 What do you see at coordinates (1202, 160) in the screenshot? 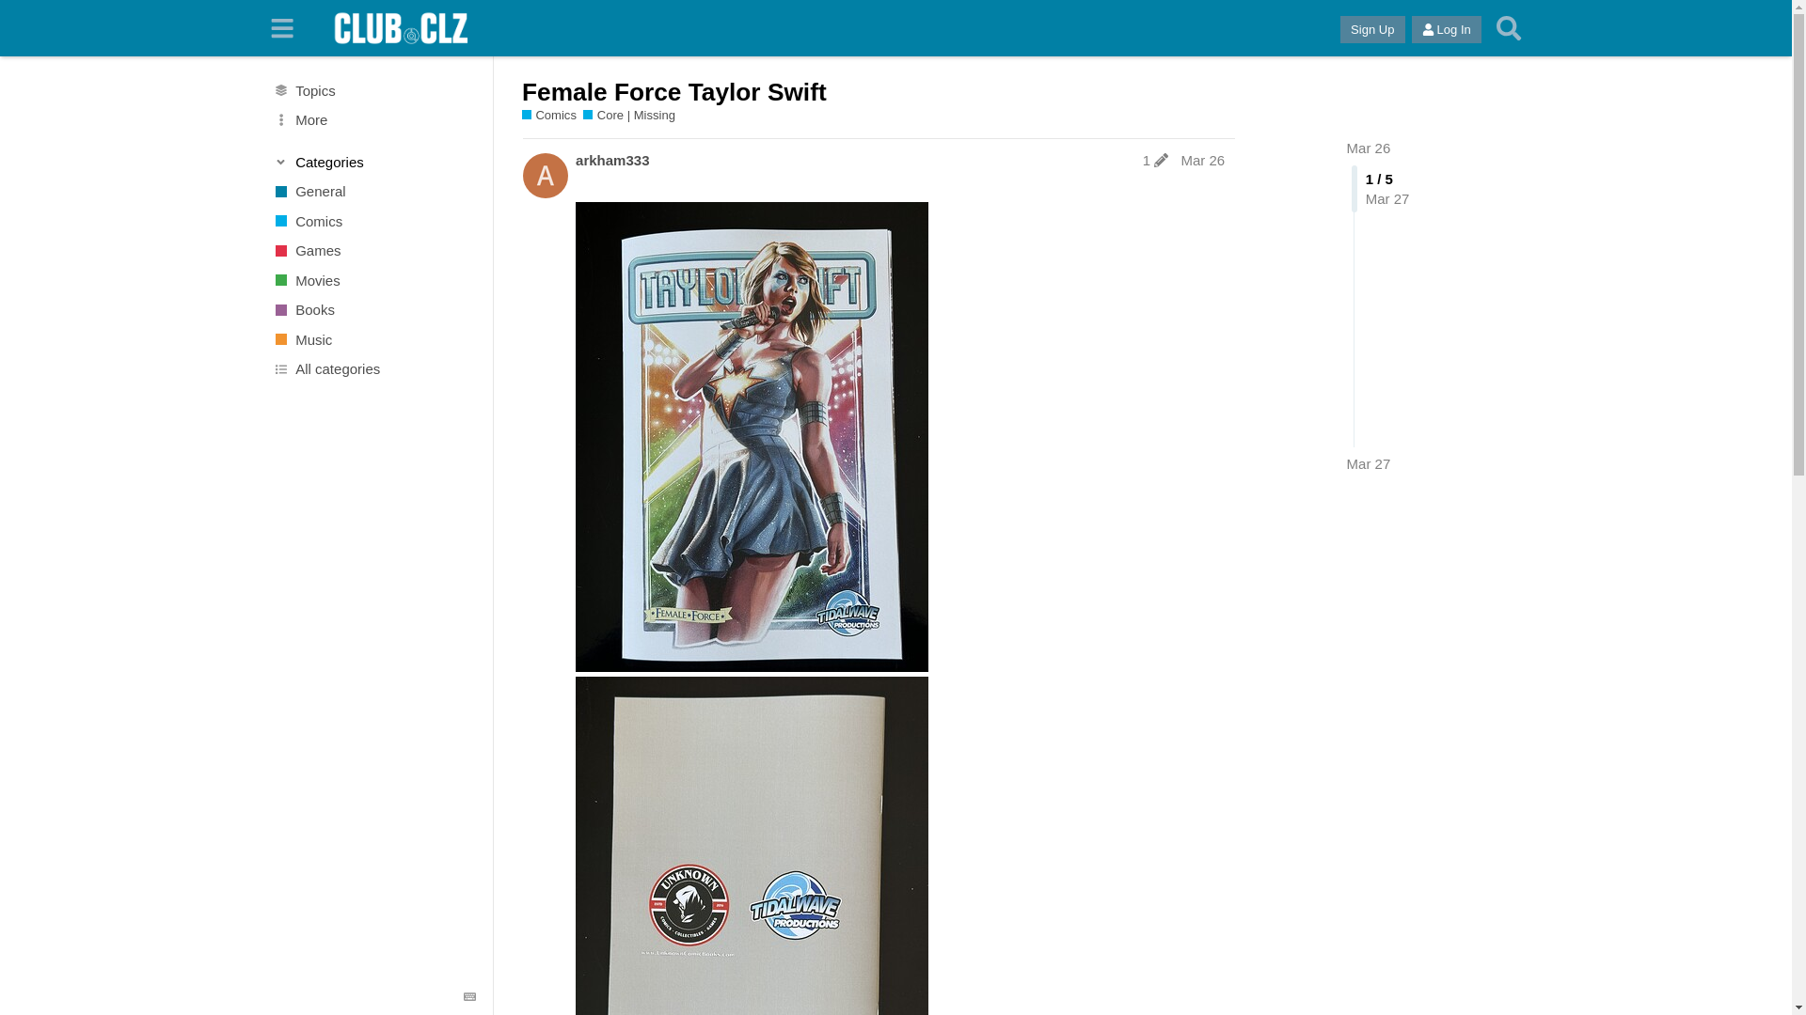
I see `Post date` at bounding box center [1202, 160].